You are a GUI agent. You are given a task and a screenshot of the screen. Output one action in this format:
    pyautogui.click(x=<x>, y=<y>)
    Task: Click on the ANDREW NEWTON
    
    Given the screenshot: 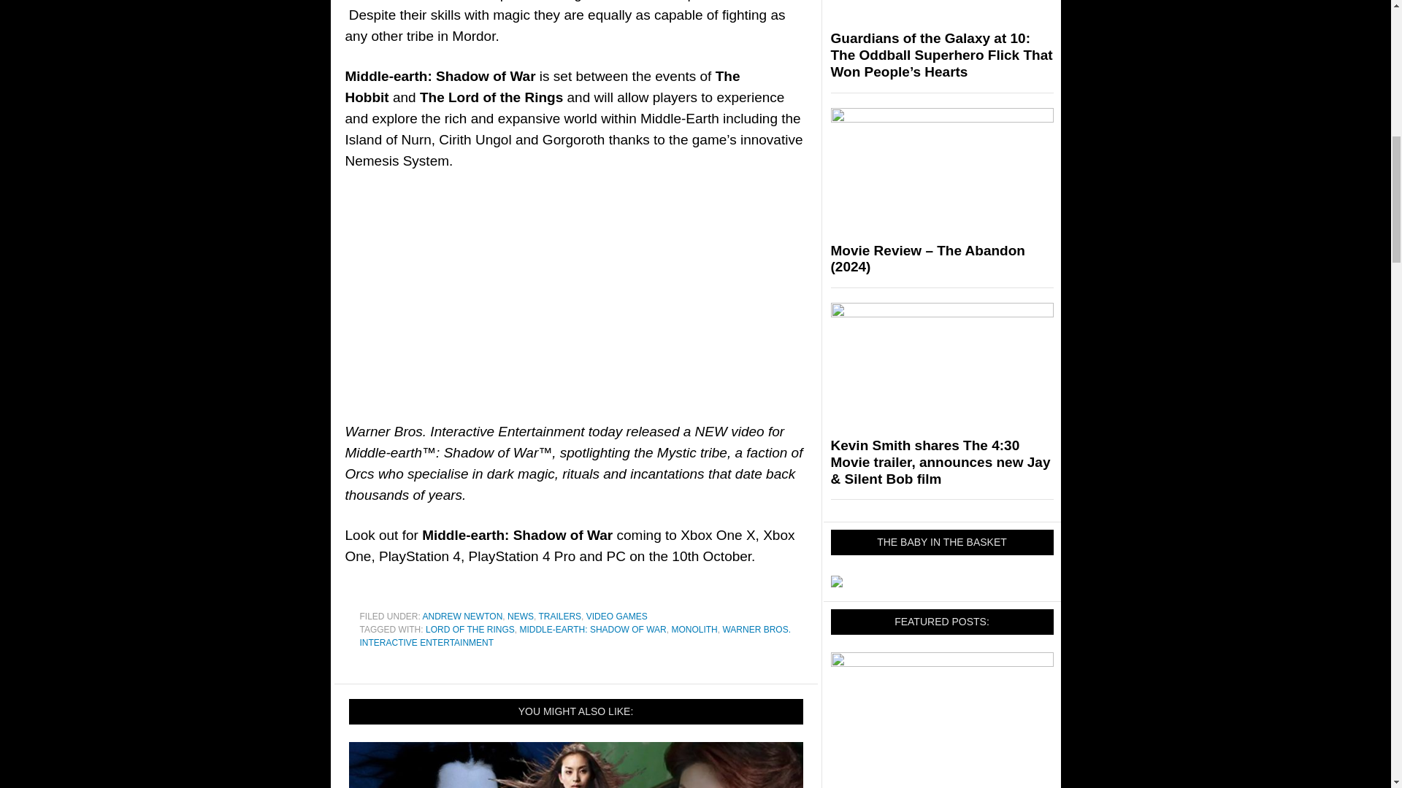 What is the action you would take?
    pyautogui.click(x=463, y=617)
    